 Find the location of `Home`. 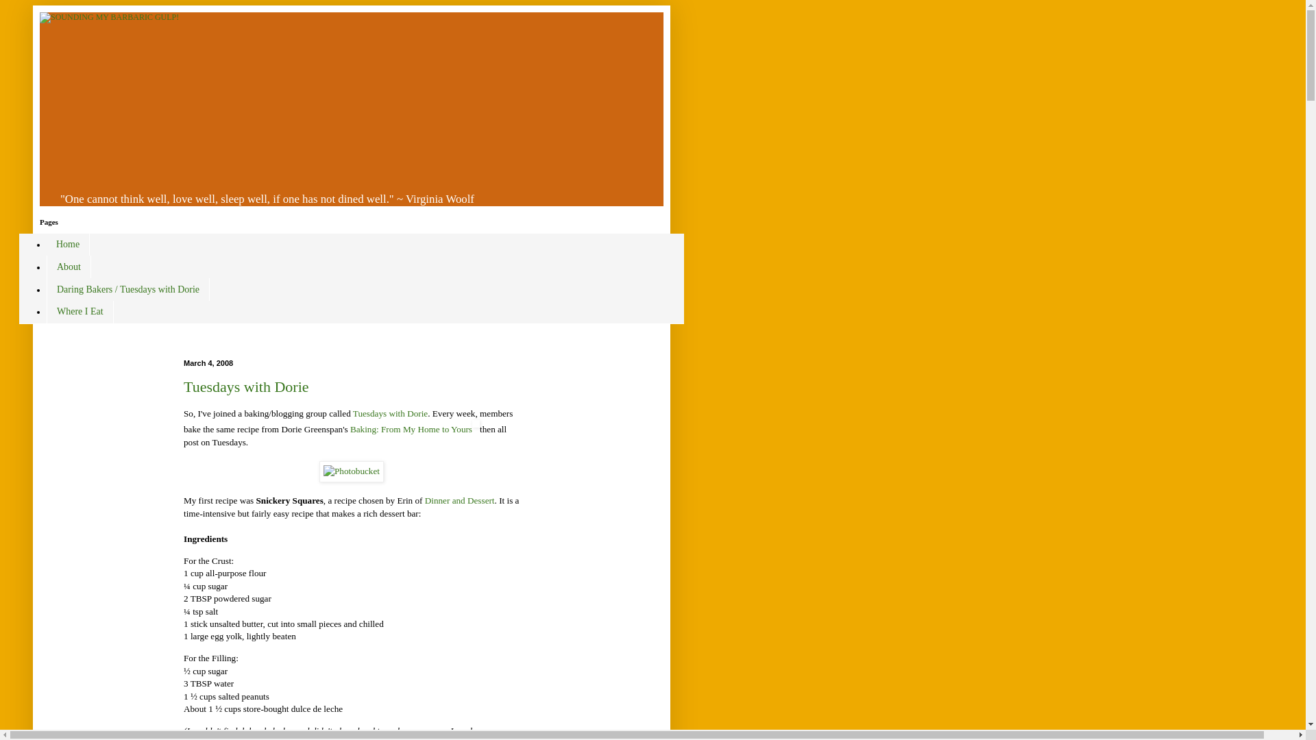

Home is located at coordinates (67, 245).